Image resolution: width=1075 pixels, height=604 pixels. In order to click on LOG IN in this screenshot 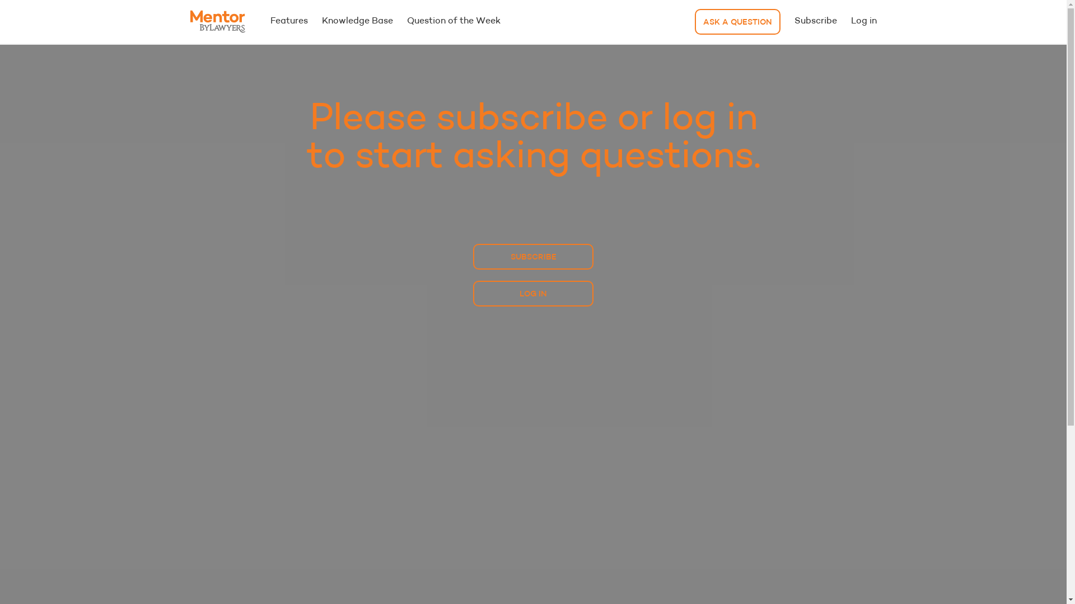, I will do `click(533, 294)`.